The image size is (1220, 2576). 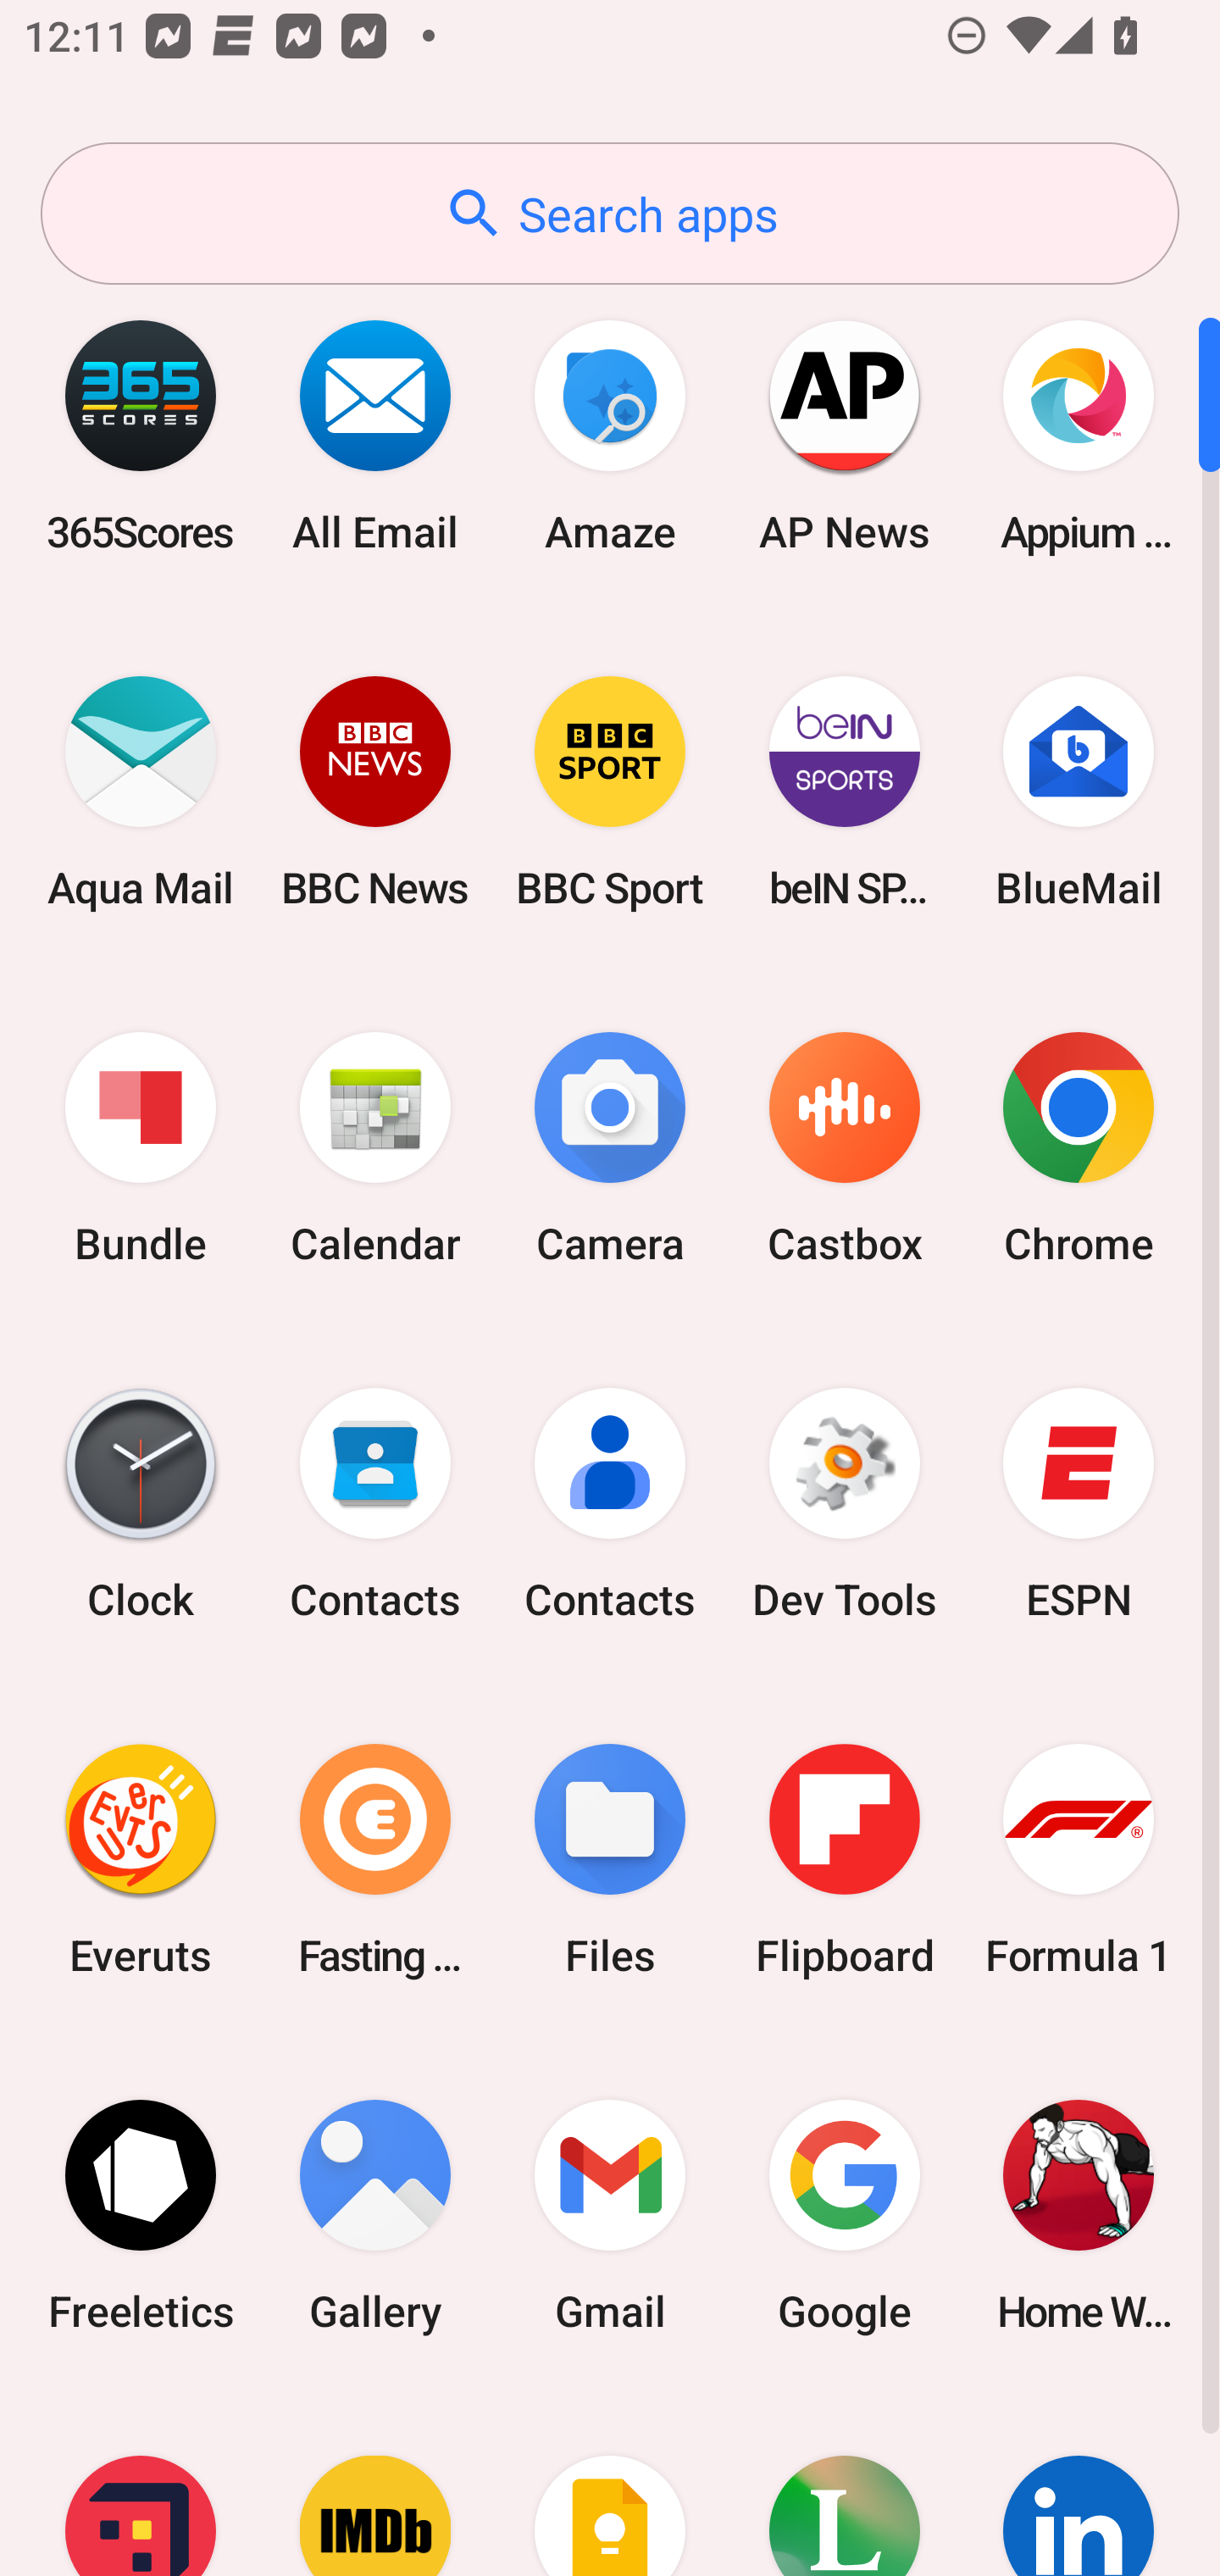 I want to click on AP News, so click(x=844, y=436).